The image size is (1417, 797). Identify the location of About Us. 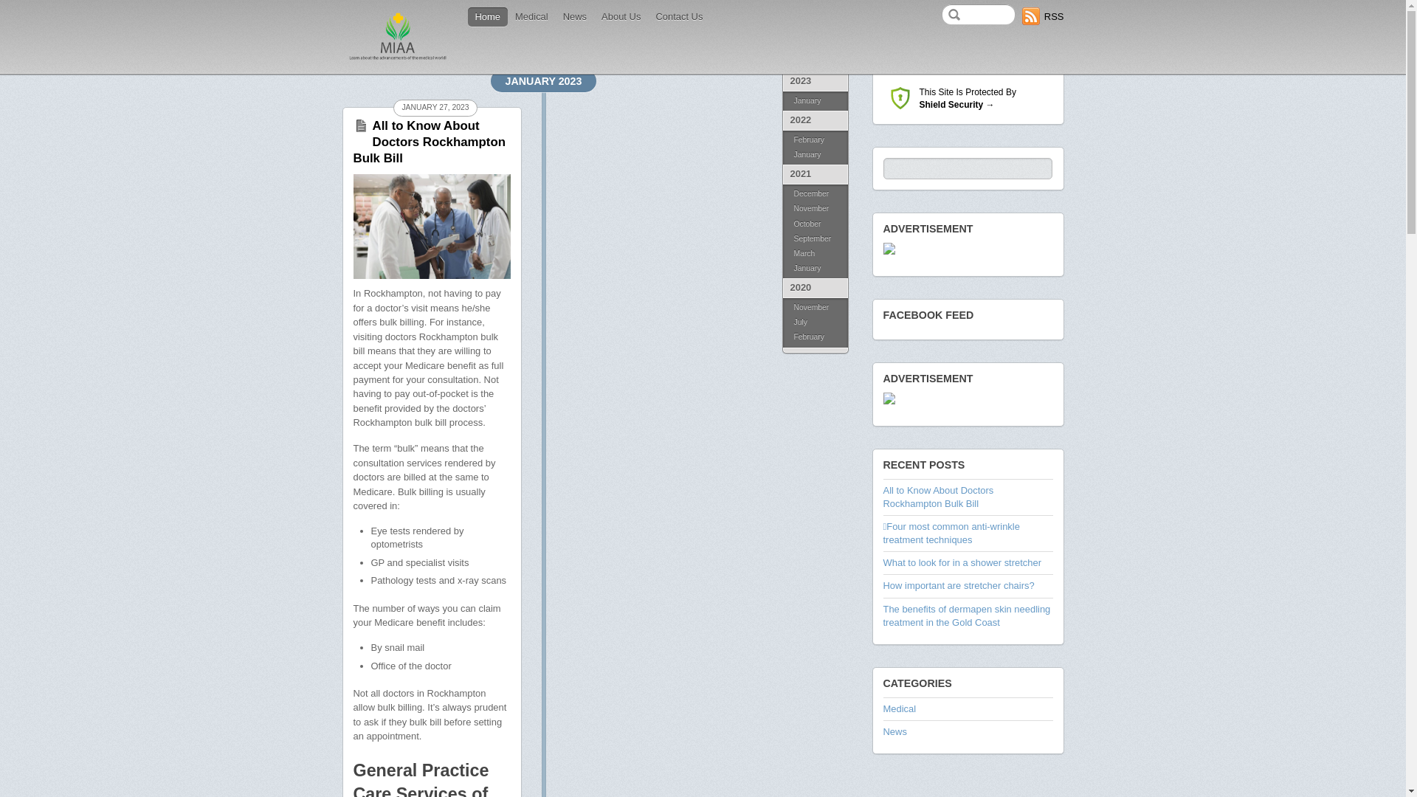
(621, 17).